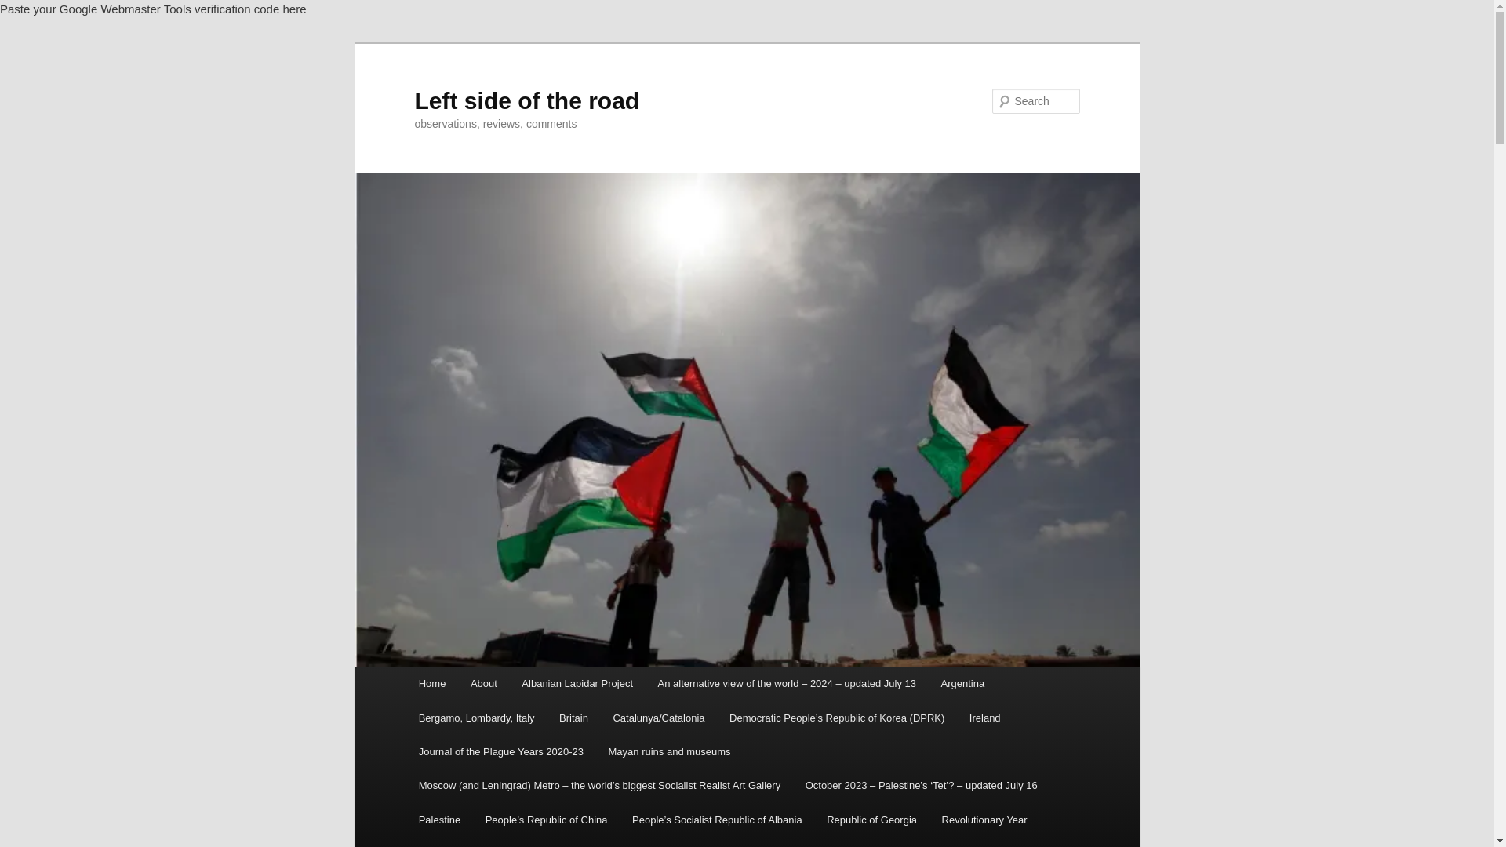  Describe the element at coordinates (483, 683) in the screenshot. I see `About` at that location.